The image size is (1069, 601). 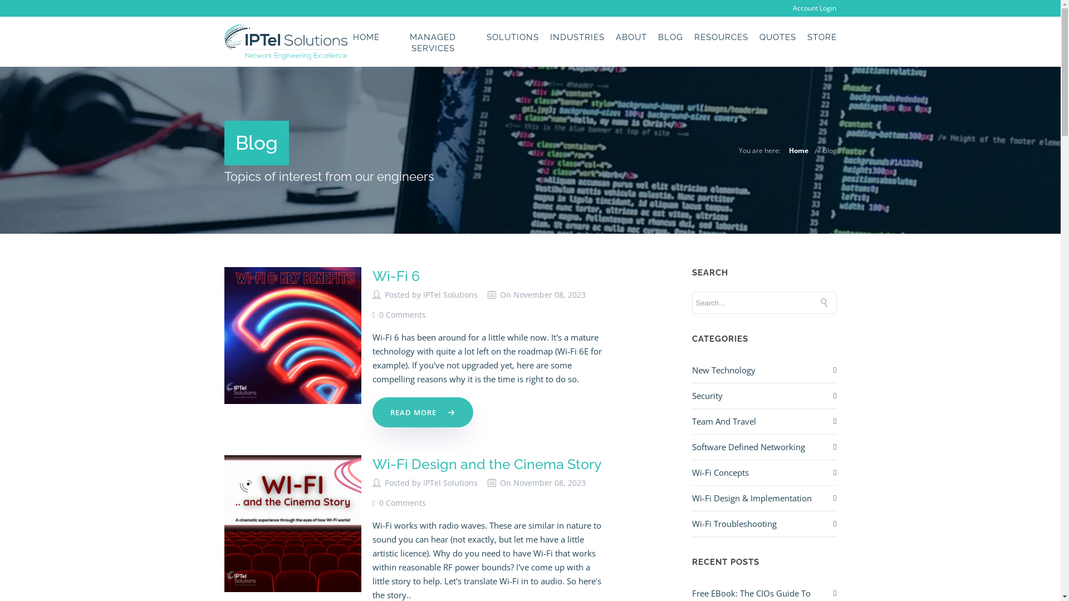 I want to click on QUOTES, so click(x=778, y=37).